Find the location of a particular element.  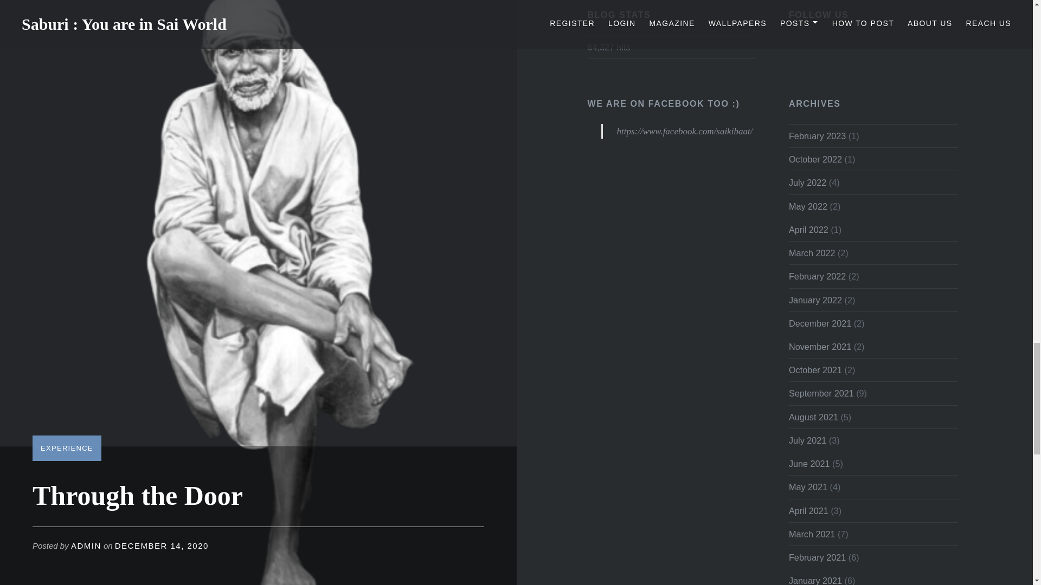

Twitter is located at coordinates (797, 43).